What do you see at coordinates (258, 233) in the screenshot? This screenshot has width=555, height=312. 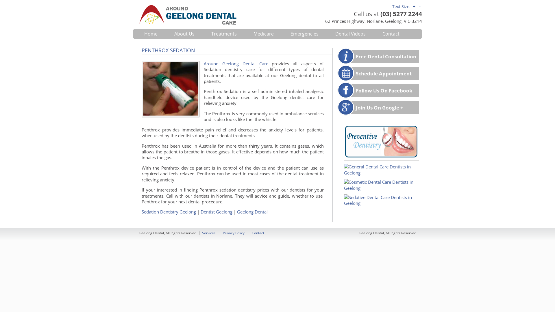 I see `Contact` at bounding box center [258, 233].